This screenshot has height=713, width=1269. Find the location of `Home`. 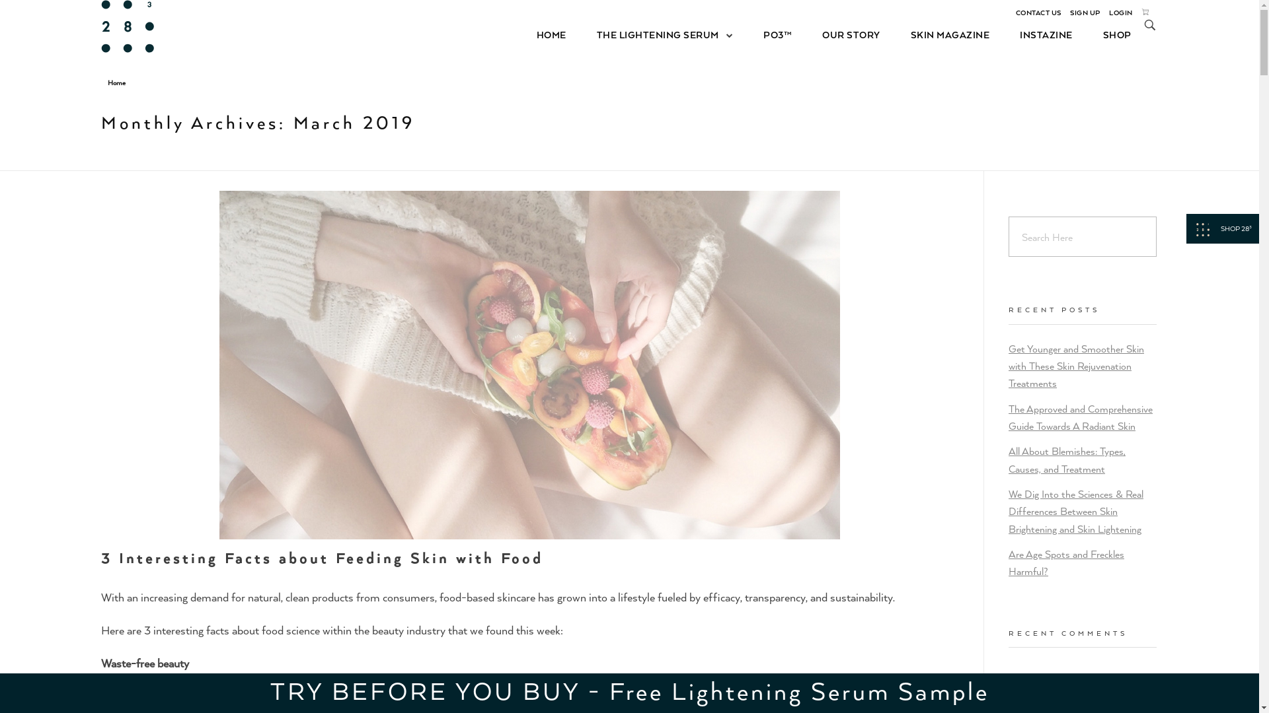

Home is located at coordinates (116, 83).